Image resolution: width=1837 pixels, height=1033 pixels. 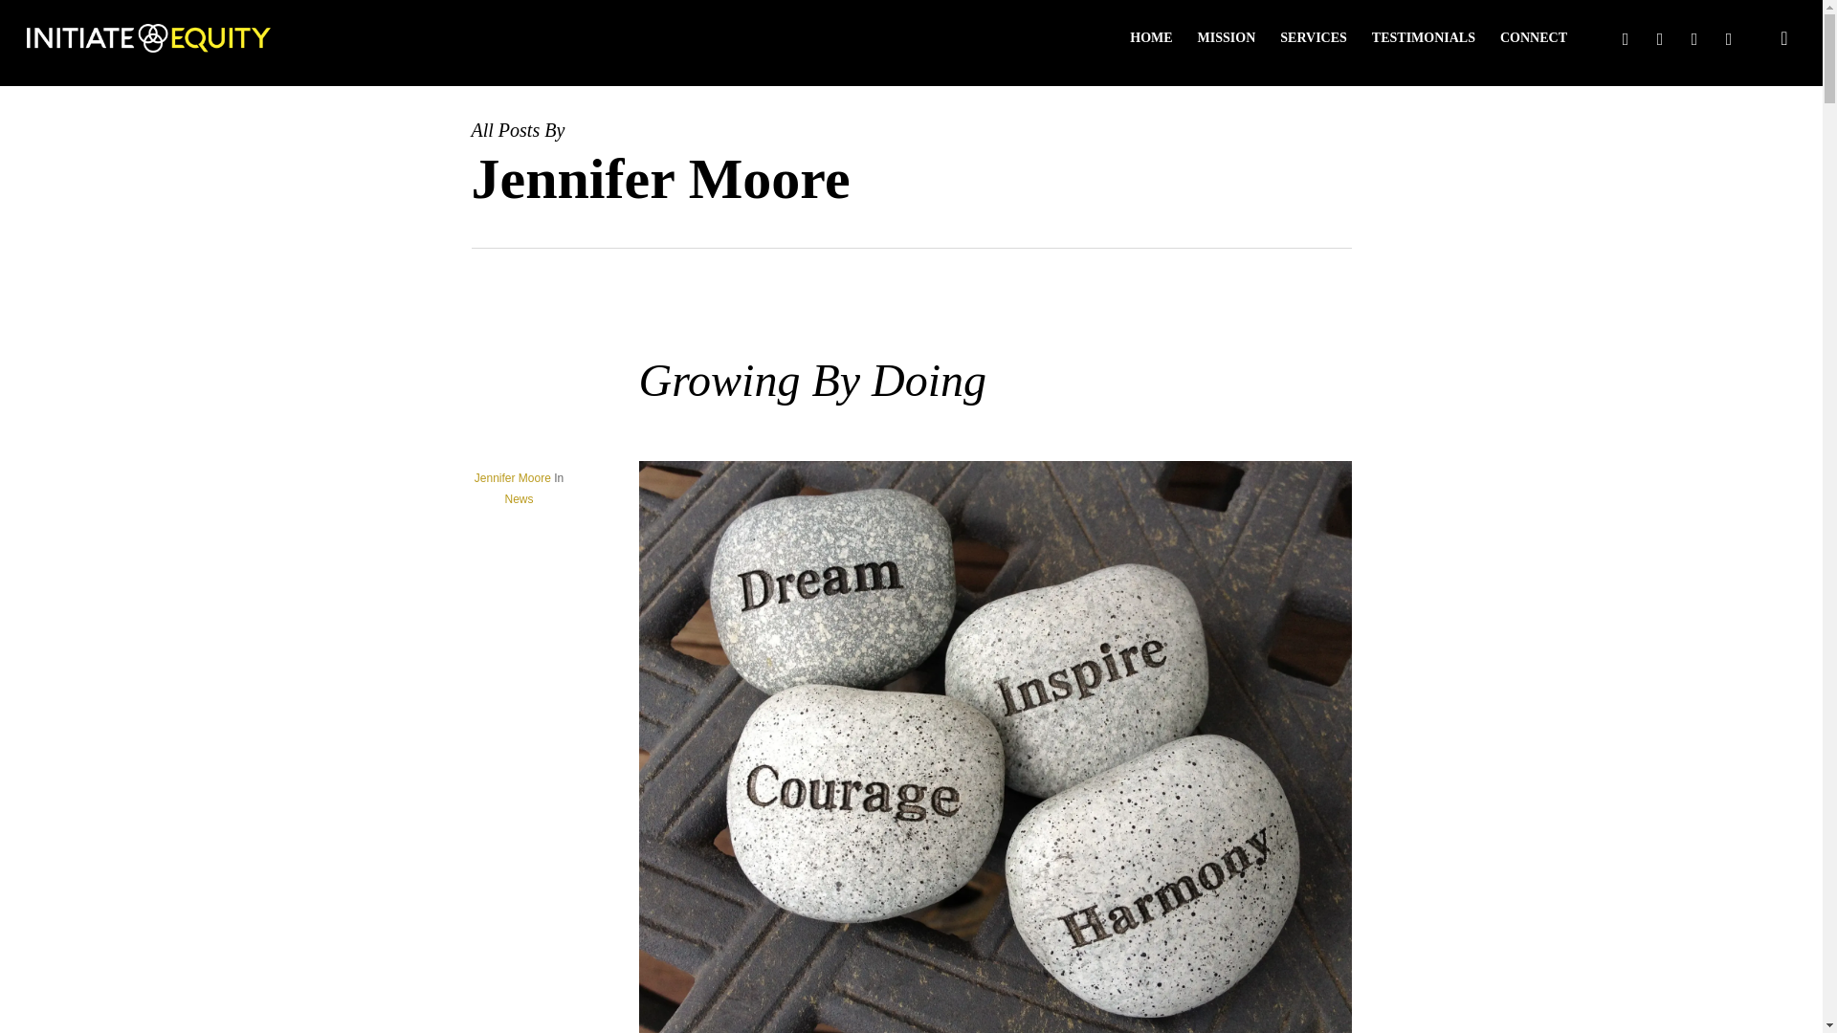 What do you see at coordinates (1313, 38) in the screenshot?
I see `SERVICES` at bounding box center [1313, 38].